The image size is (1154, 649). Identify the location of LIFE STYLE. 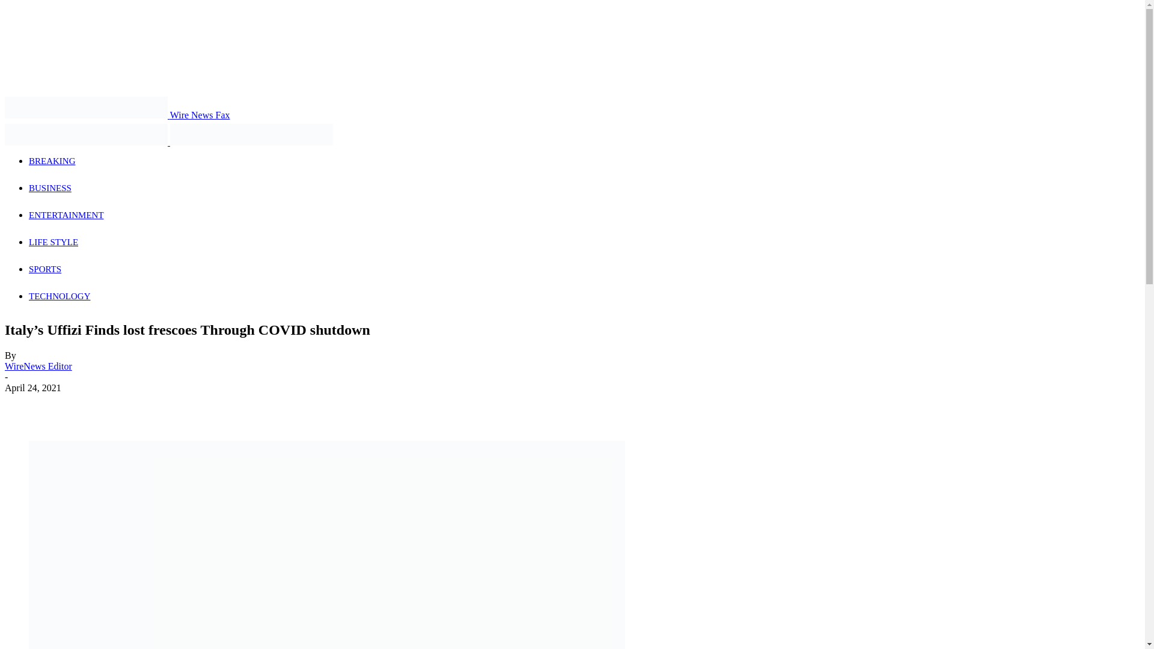
(53, 242).